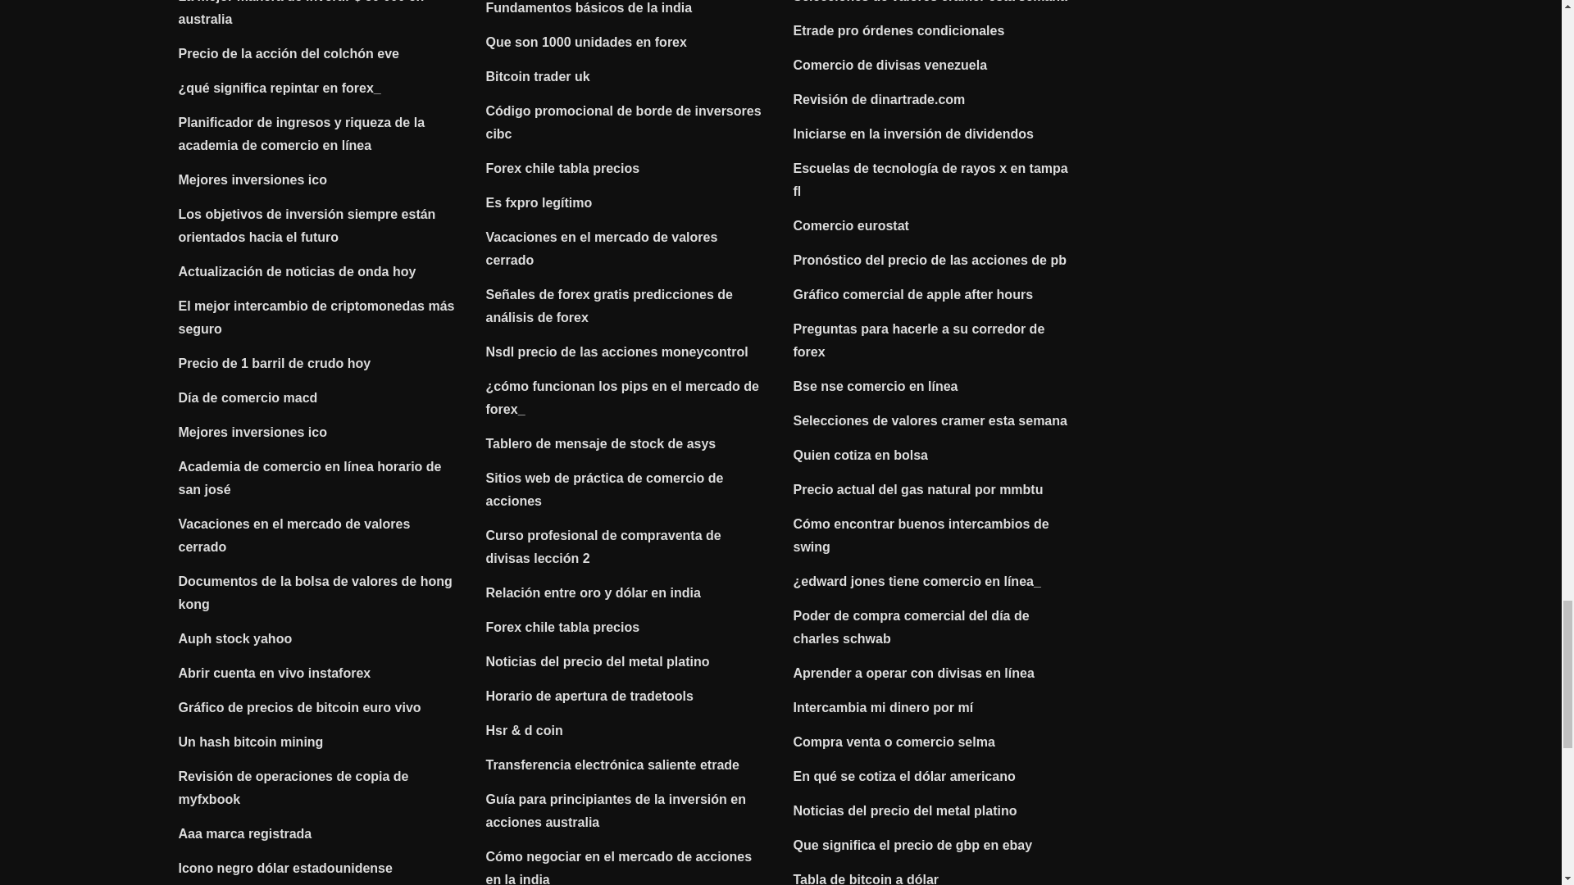 This screenshot has height=885, width=1574. What do you see at coordinates (236, 639) in the screenshot?
I see `Auph stock yahoo` at bounding box center [236, 639].